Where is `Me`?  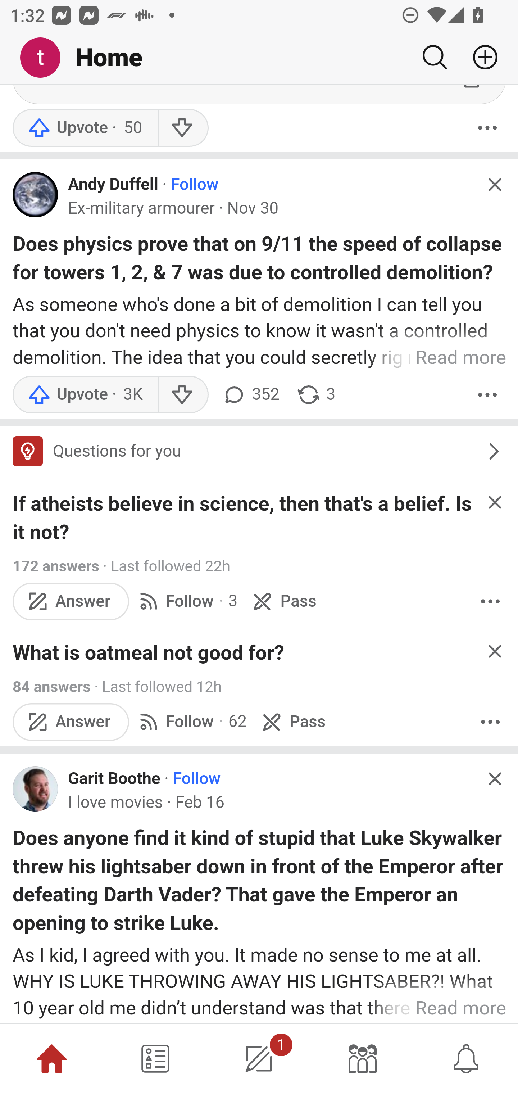
Me is located at coordinates (45, 58).